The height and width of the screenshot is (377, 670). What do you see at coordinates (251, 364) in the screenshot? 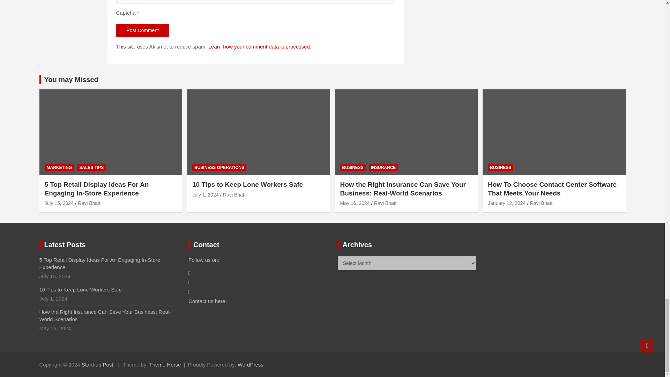
I see `WordPress` at bounding box center [251, 364].